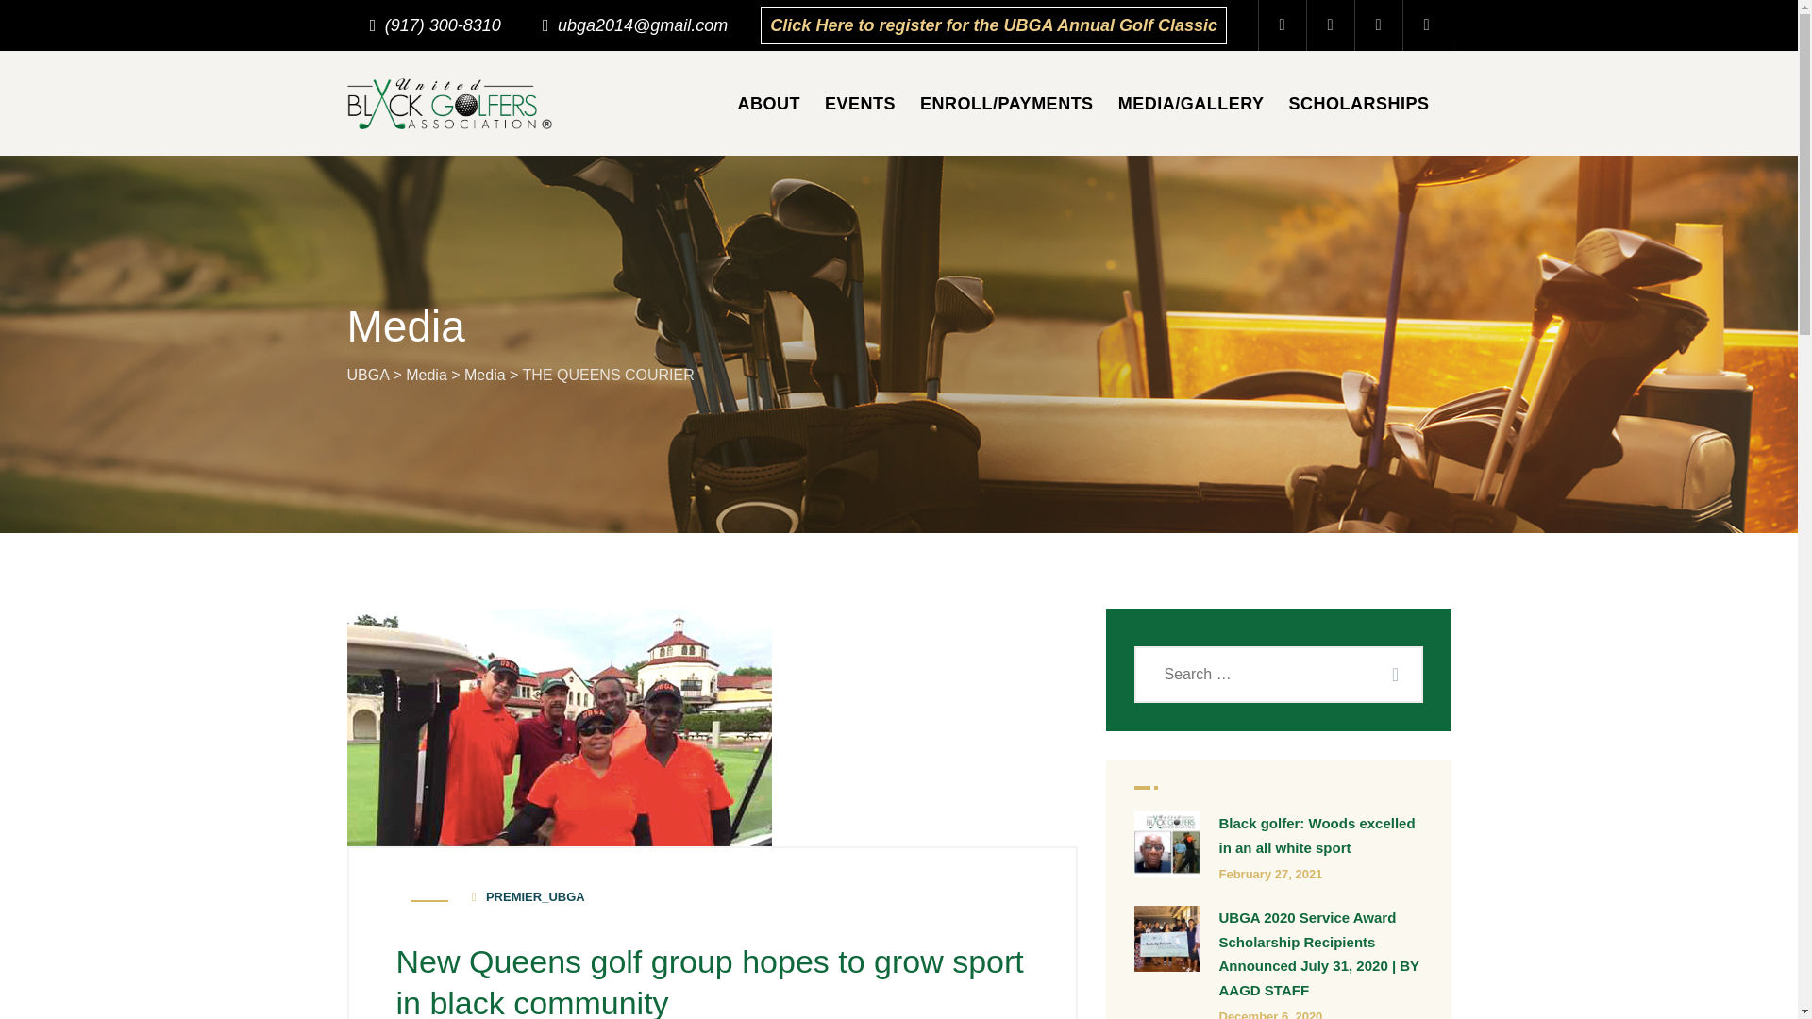  I want to click on UBGA, so click(449, 104).